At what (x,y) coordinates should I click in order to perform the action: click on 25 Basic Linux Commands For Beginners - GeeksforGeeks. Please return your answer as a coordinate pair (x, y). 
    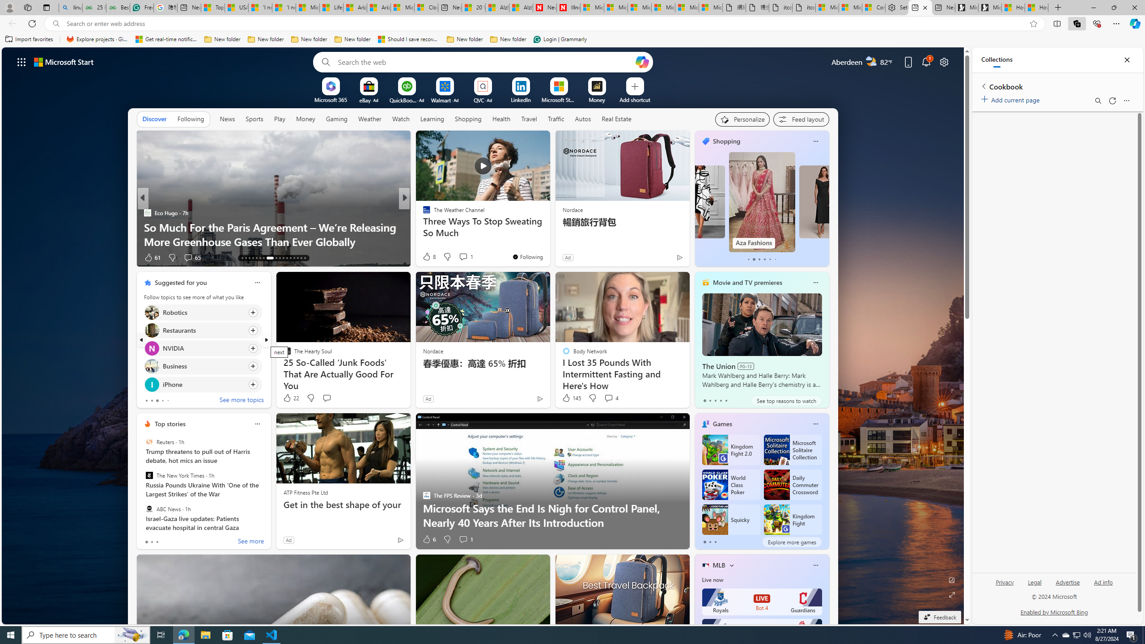
    Looking at the image, I should click on (94, 8).